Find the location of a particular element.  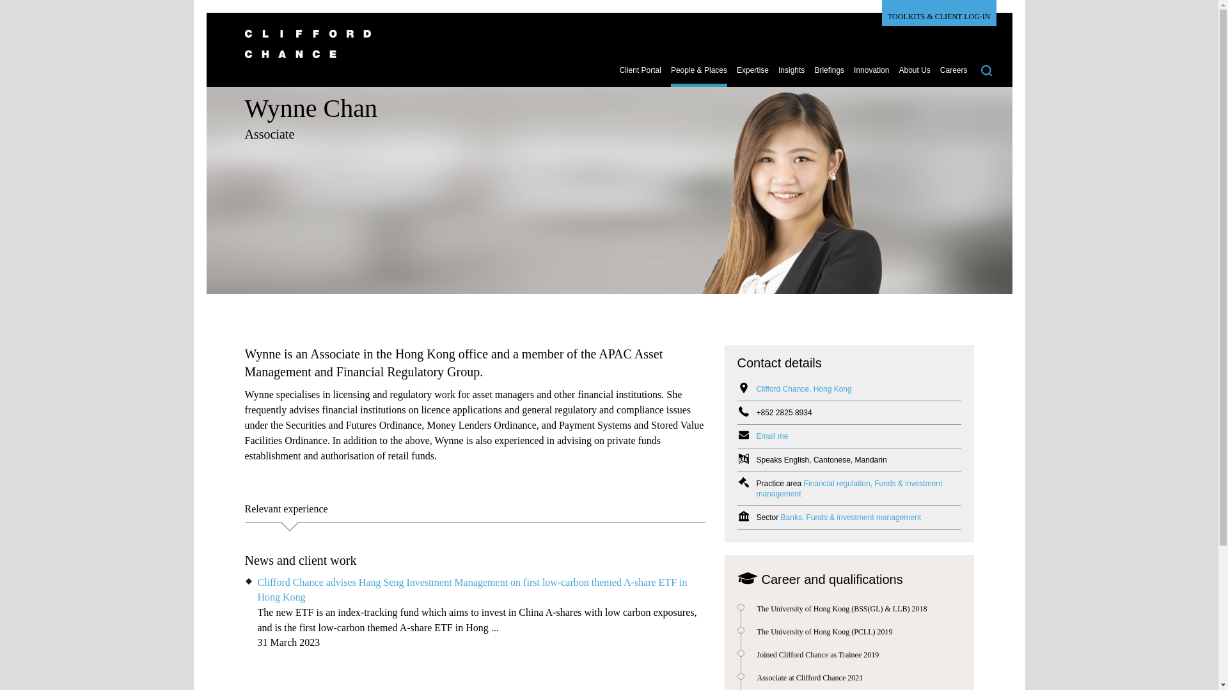

Client Portal is located at coordinates (641, 75).